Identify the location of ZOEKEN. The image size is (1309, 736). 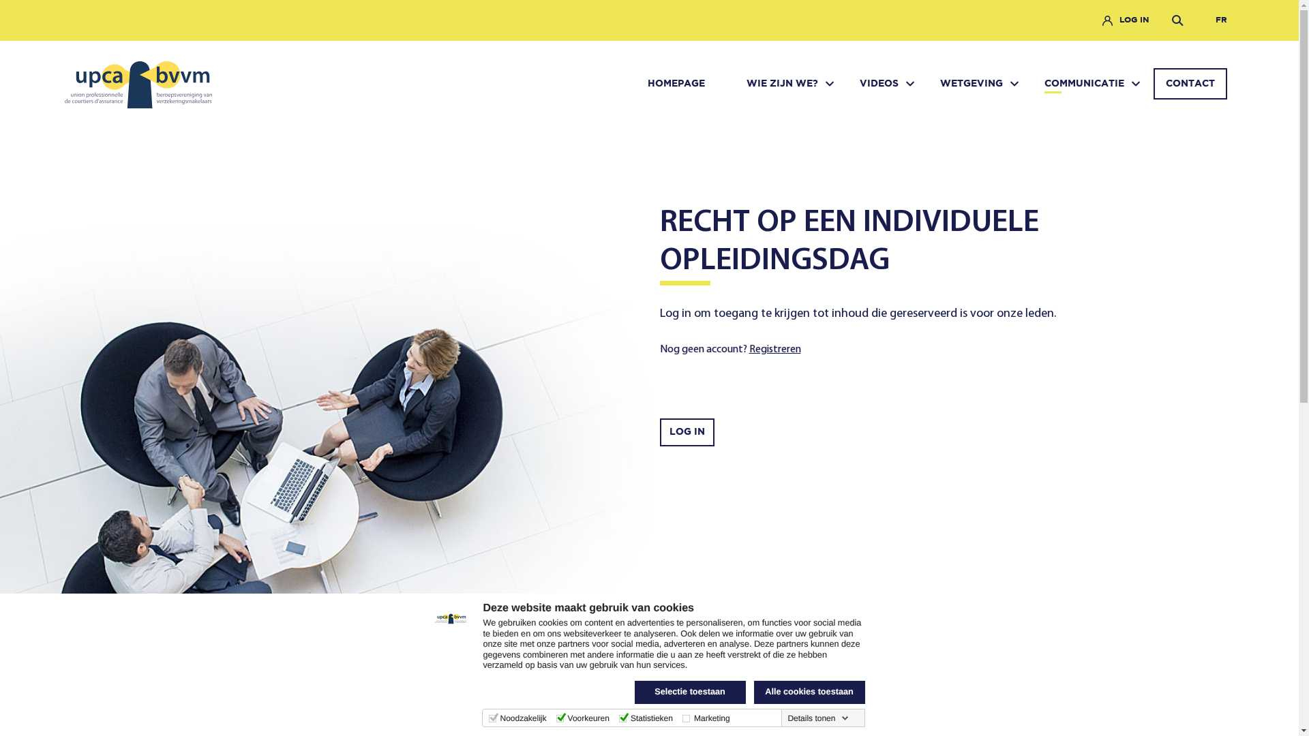
(1179, 20).